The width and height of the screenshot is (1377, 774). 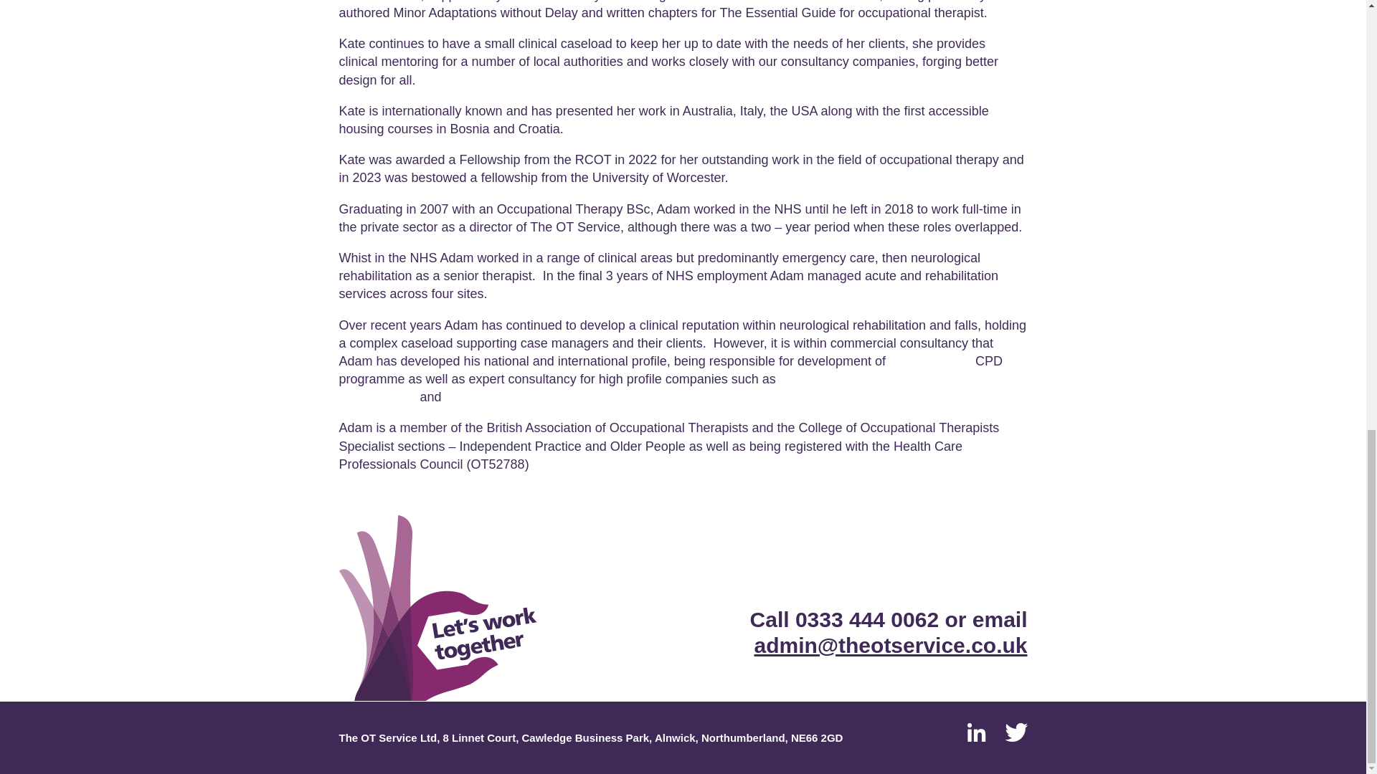 I want to click on AKW, so click(x=794, y=378).